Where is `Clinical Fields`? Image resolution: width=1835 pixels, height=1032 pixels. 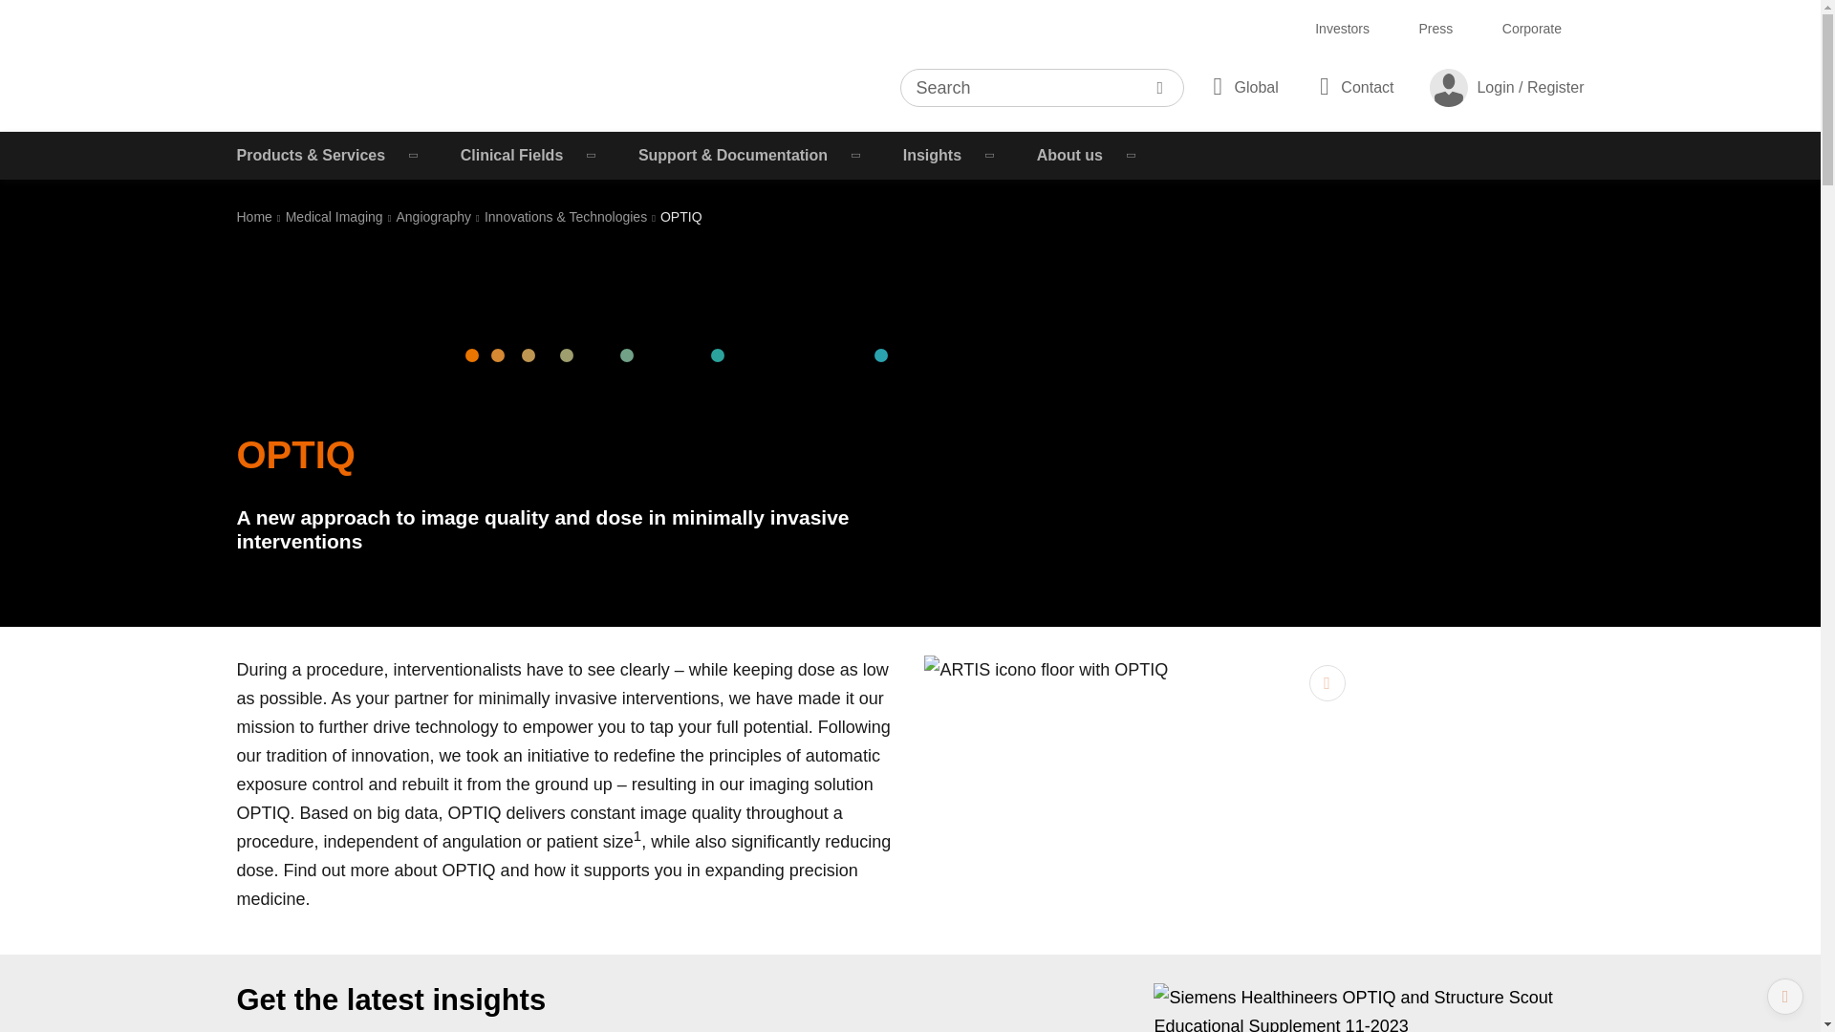
Clinical Fields is located at coordinates (530, 155).